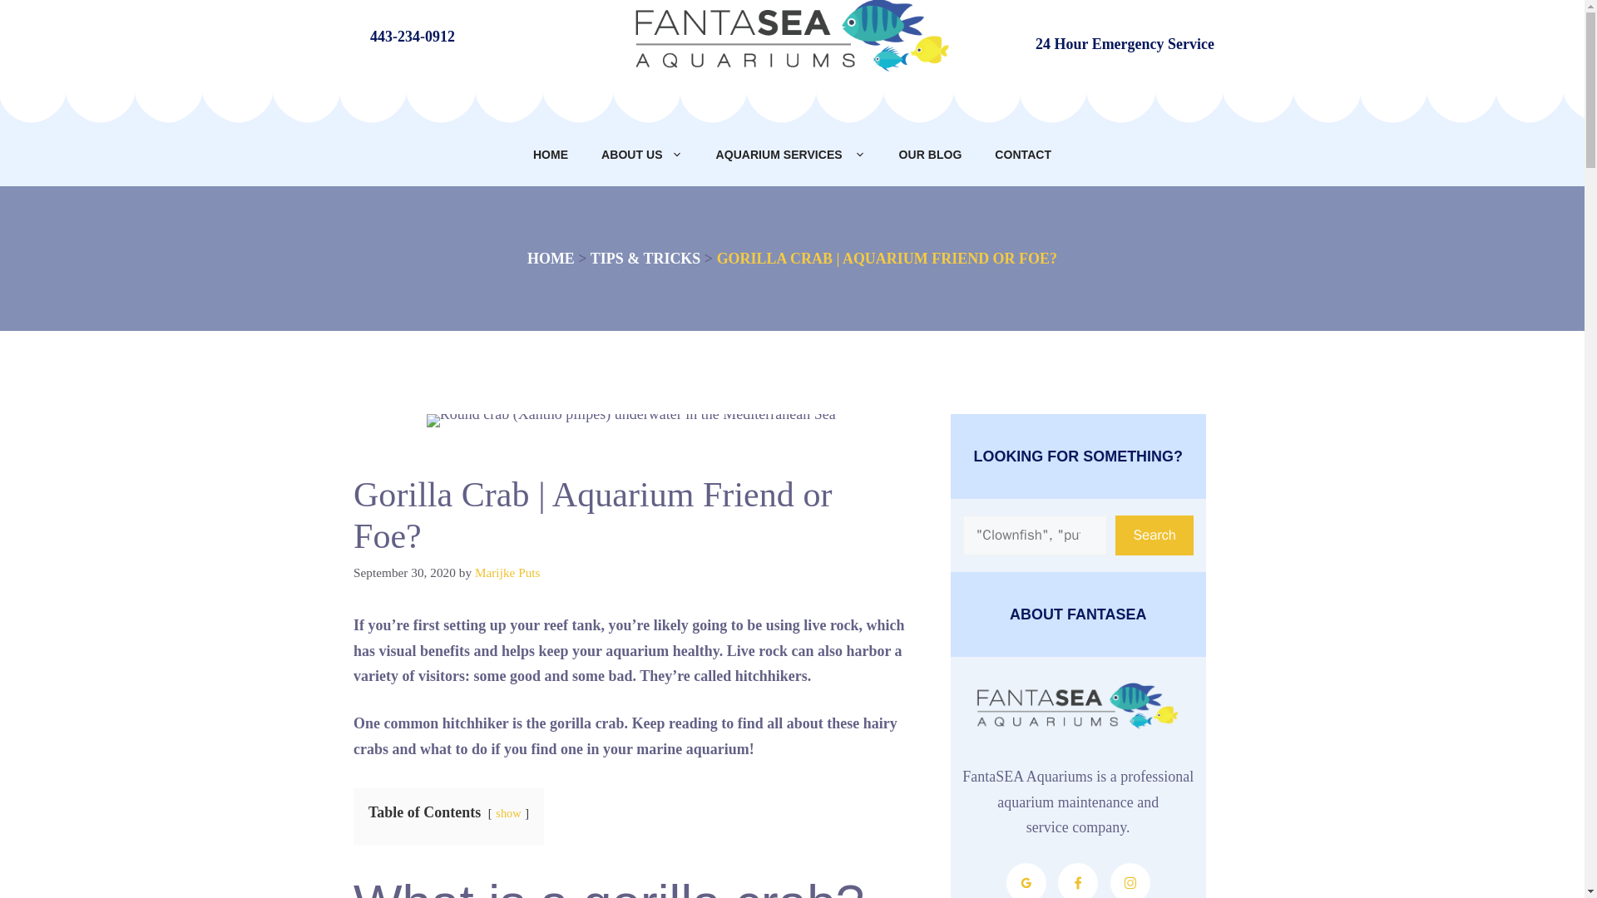 The height and width of the screenshot is (898, 1597). I want to click on AQUARIUM SERVICES , so click(790, 155).